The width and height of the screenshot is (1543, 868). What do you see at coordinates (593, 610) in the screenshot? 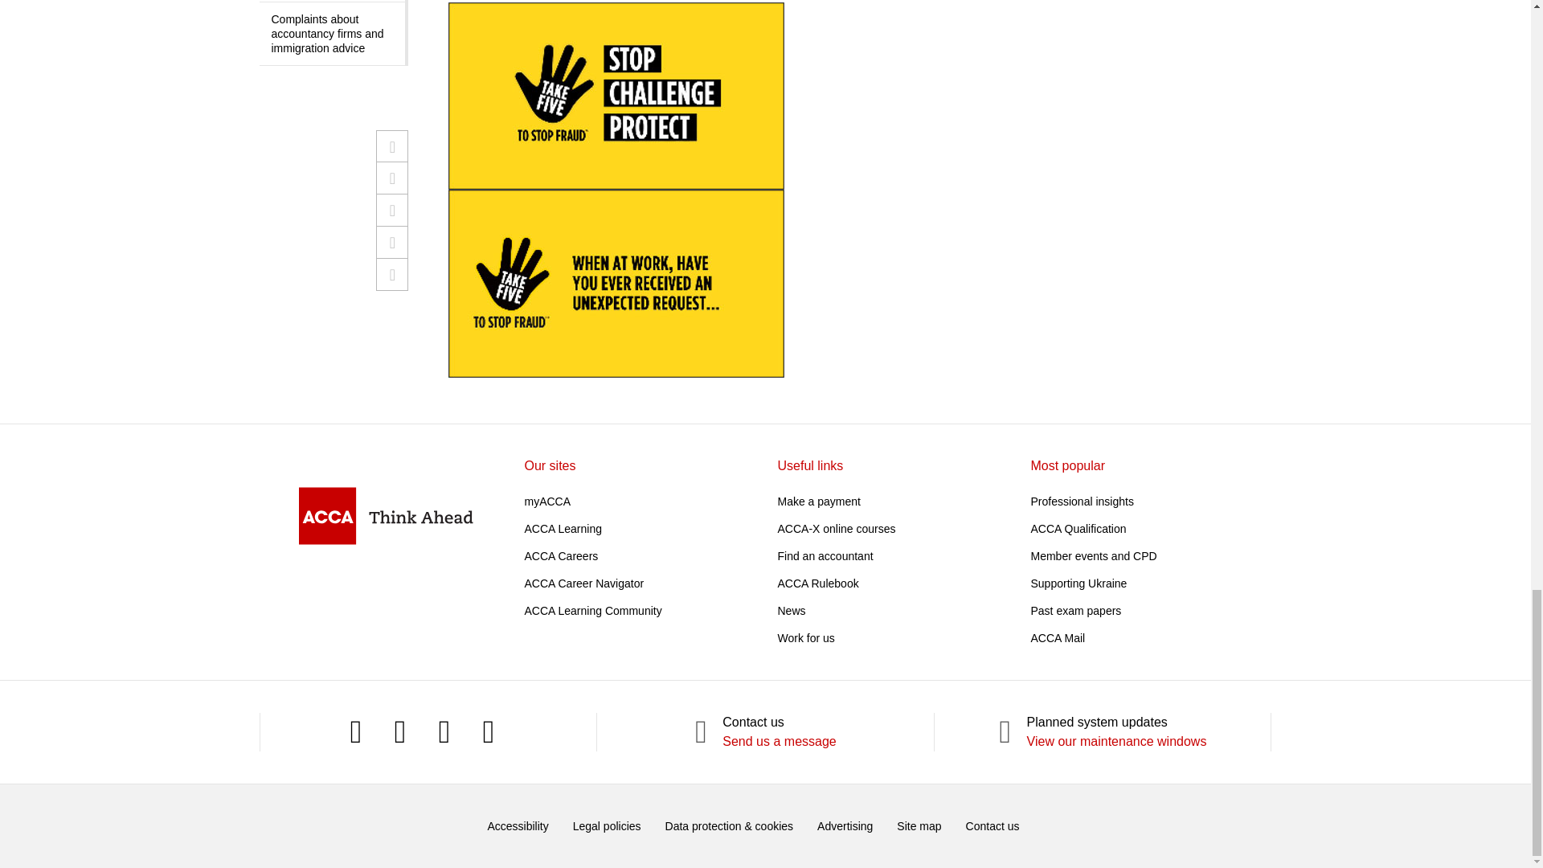
I see `ACCA Learning Community` at bounding box center [593, 610].